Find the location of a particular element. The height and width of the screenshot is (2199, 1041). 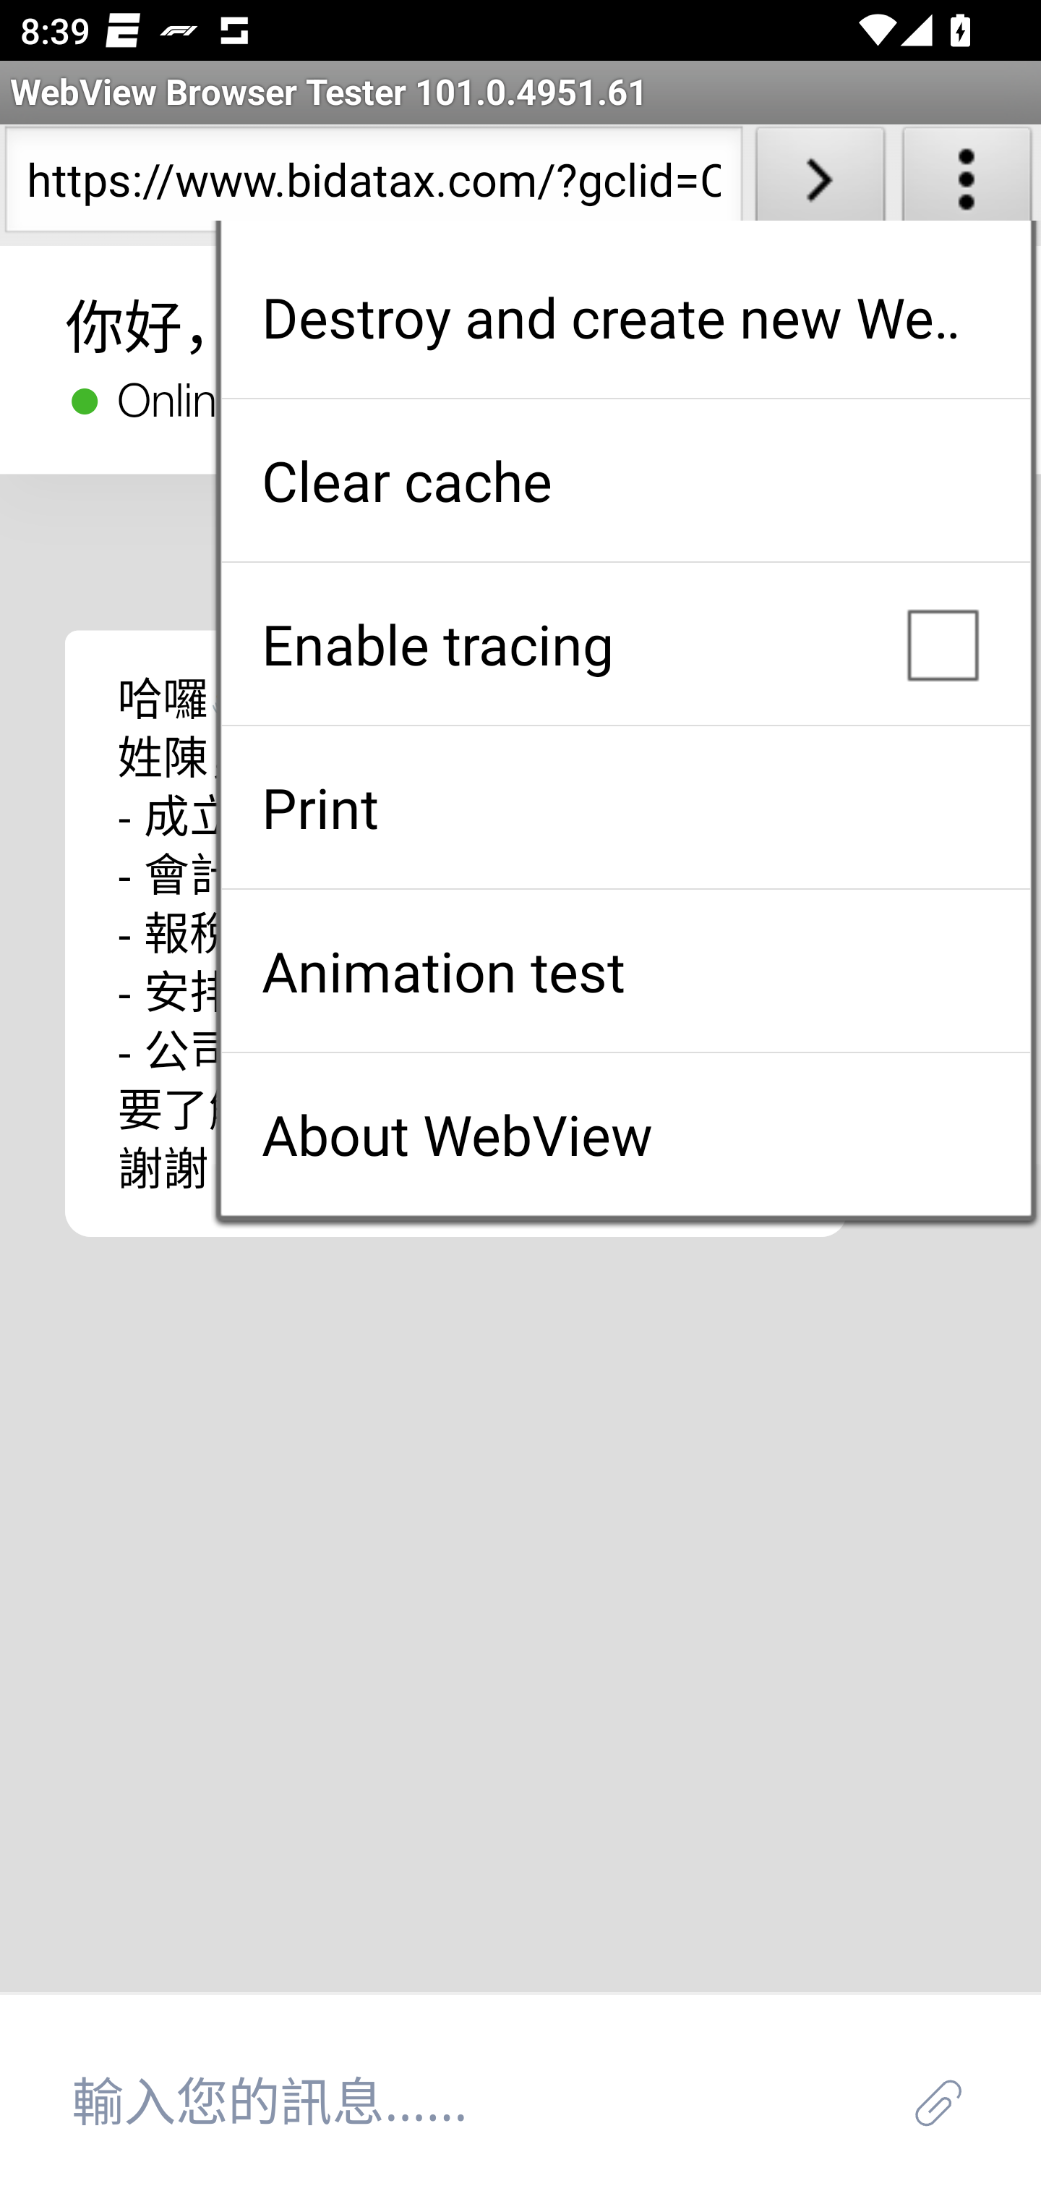

About WebView is located at coordinates (625, 1134).